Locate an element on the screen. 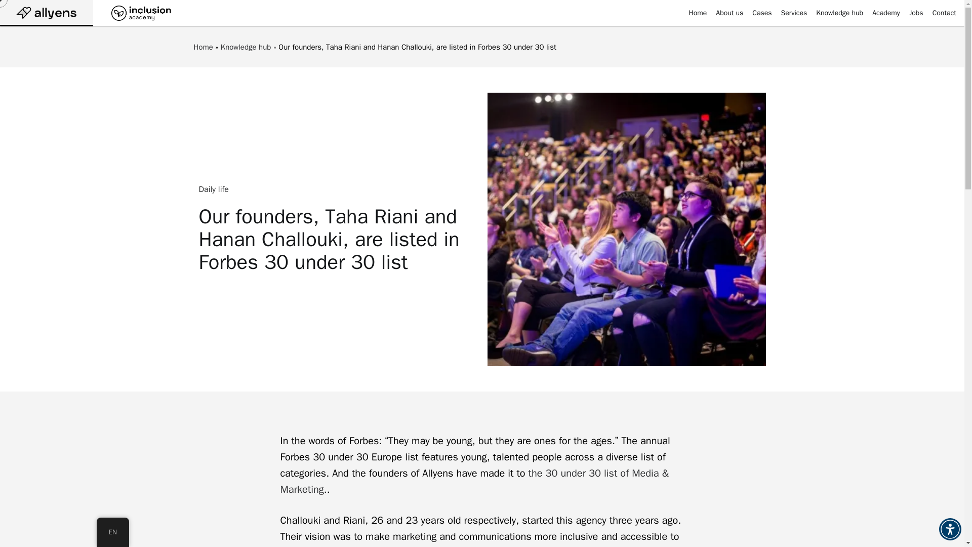 The image size is (972, 547). logo allyens is located at coordinates (47, 12).